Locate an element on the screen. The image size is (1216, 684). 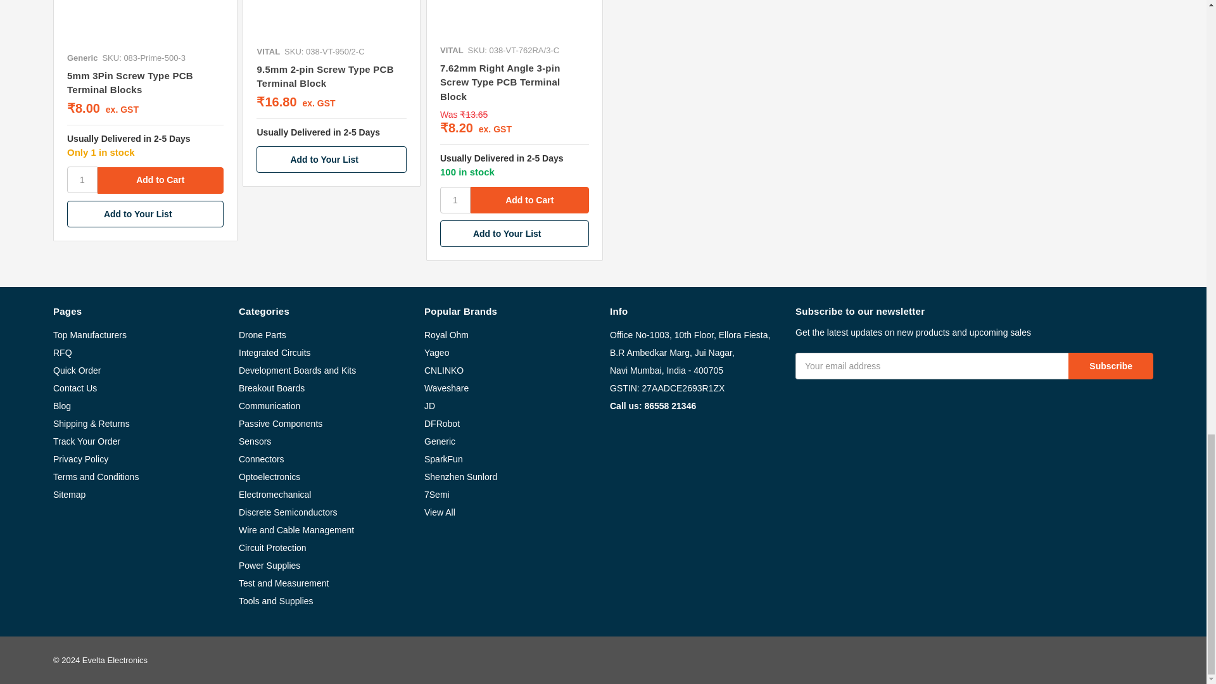
7.62mm Right Angle 3-pin Screw Type PCB Terminal Block is located at coordinates (514, 19).